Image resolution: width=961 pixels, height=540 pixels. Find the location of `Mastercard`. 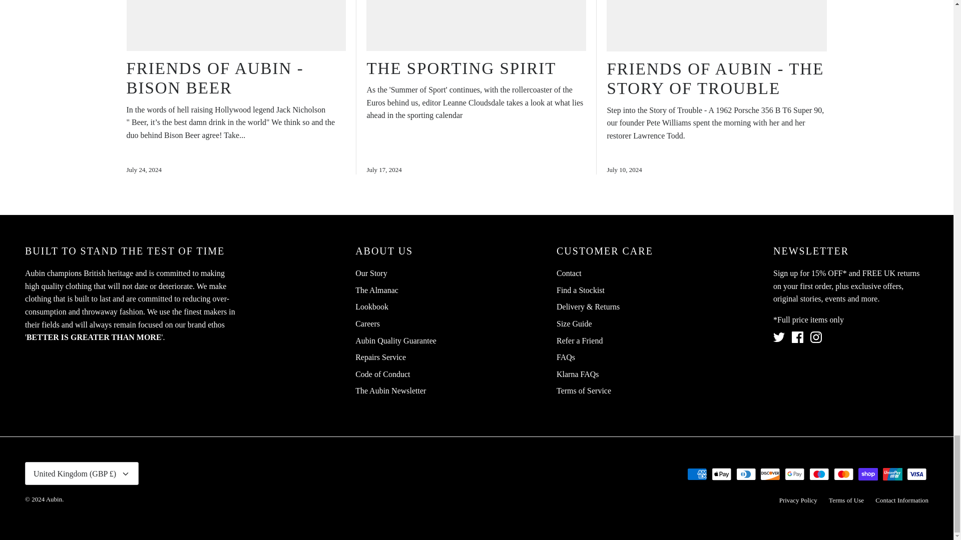

Mastercard is located at coordinates (843, 474).